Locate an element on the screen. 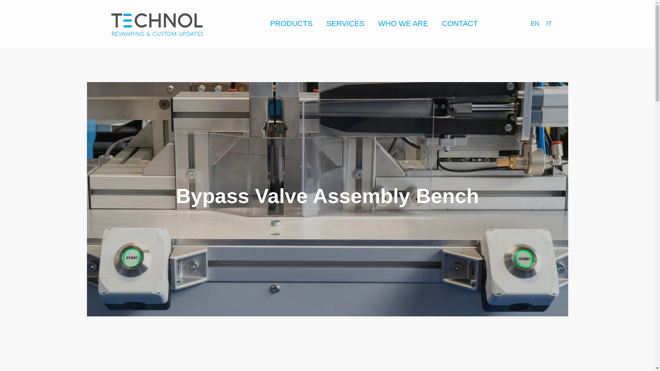  SERVICES is located at coordinates (345, 24).